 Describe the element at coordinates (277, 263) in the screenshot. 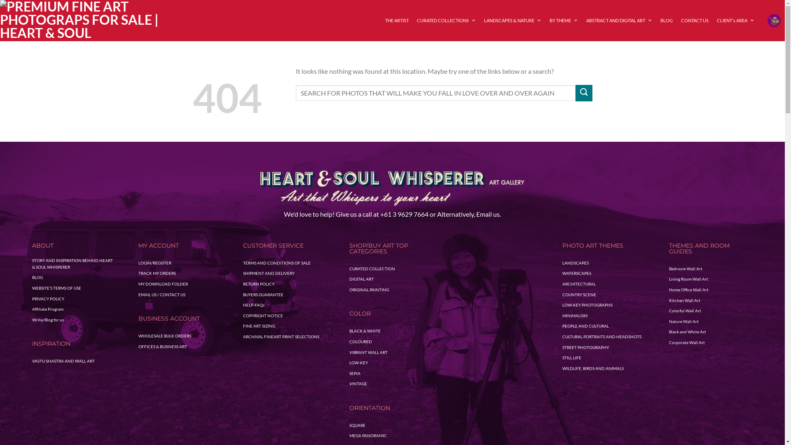

I see `TERMS AND CONDITIONS OF SALE` at that location.